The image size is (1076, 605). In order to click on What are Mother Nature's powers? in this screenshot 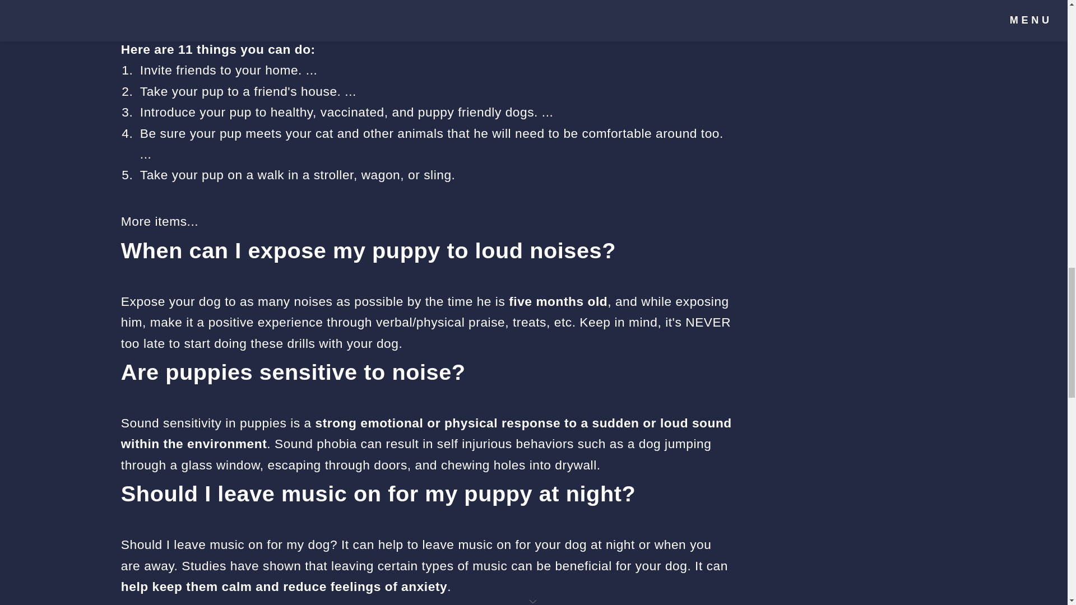, I will do `click(835, 21)`.